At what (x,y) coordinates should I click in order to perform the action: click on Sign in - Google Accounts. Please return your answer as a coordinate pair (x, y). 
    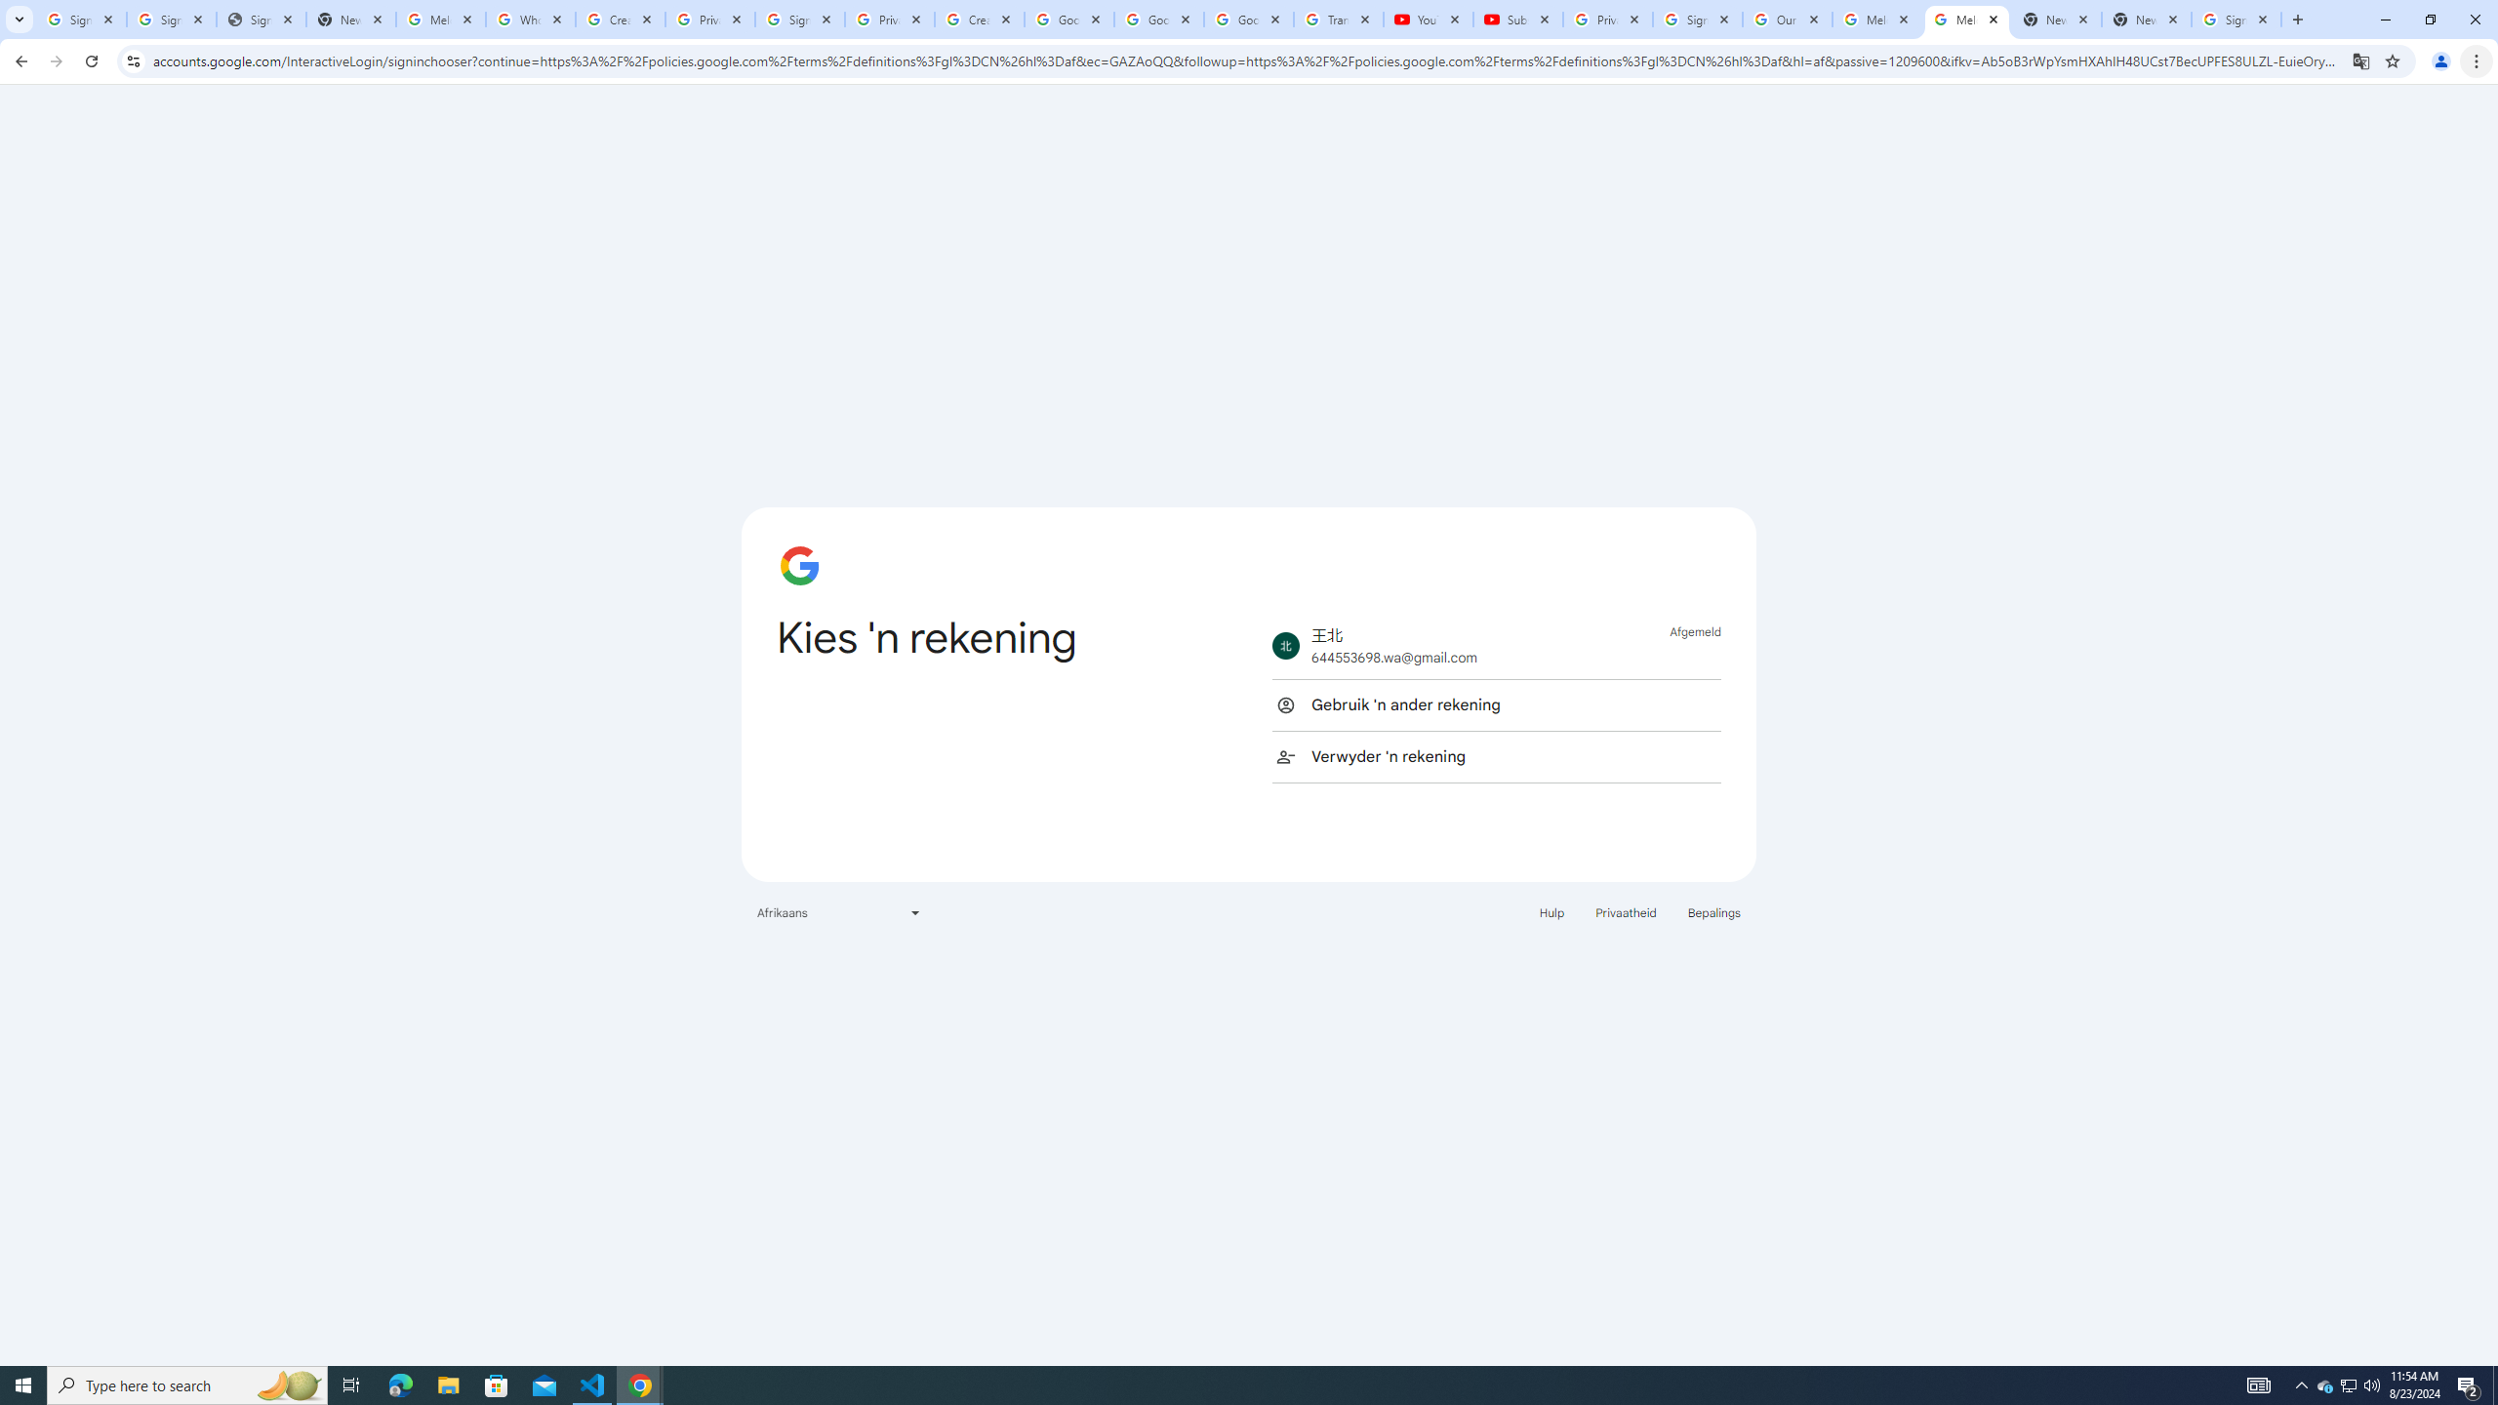
    Looking at the image, I should click on (2236, 20).